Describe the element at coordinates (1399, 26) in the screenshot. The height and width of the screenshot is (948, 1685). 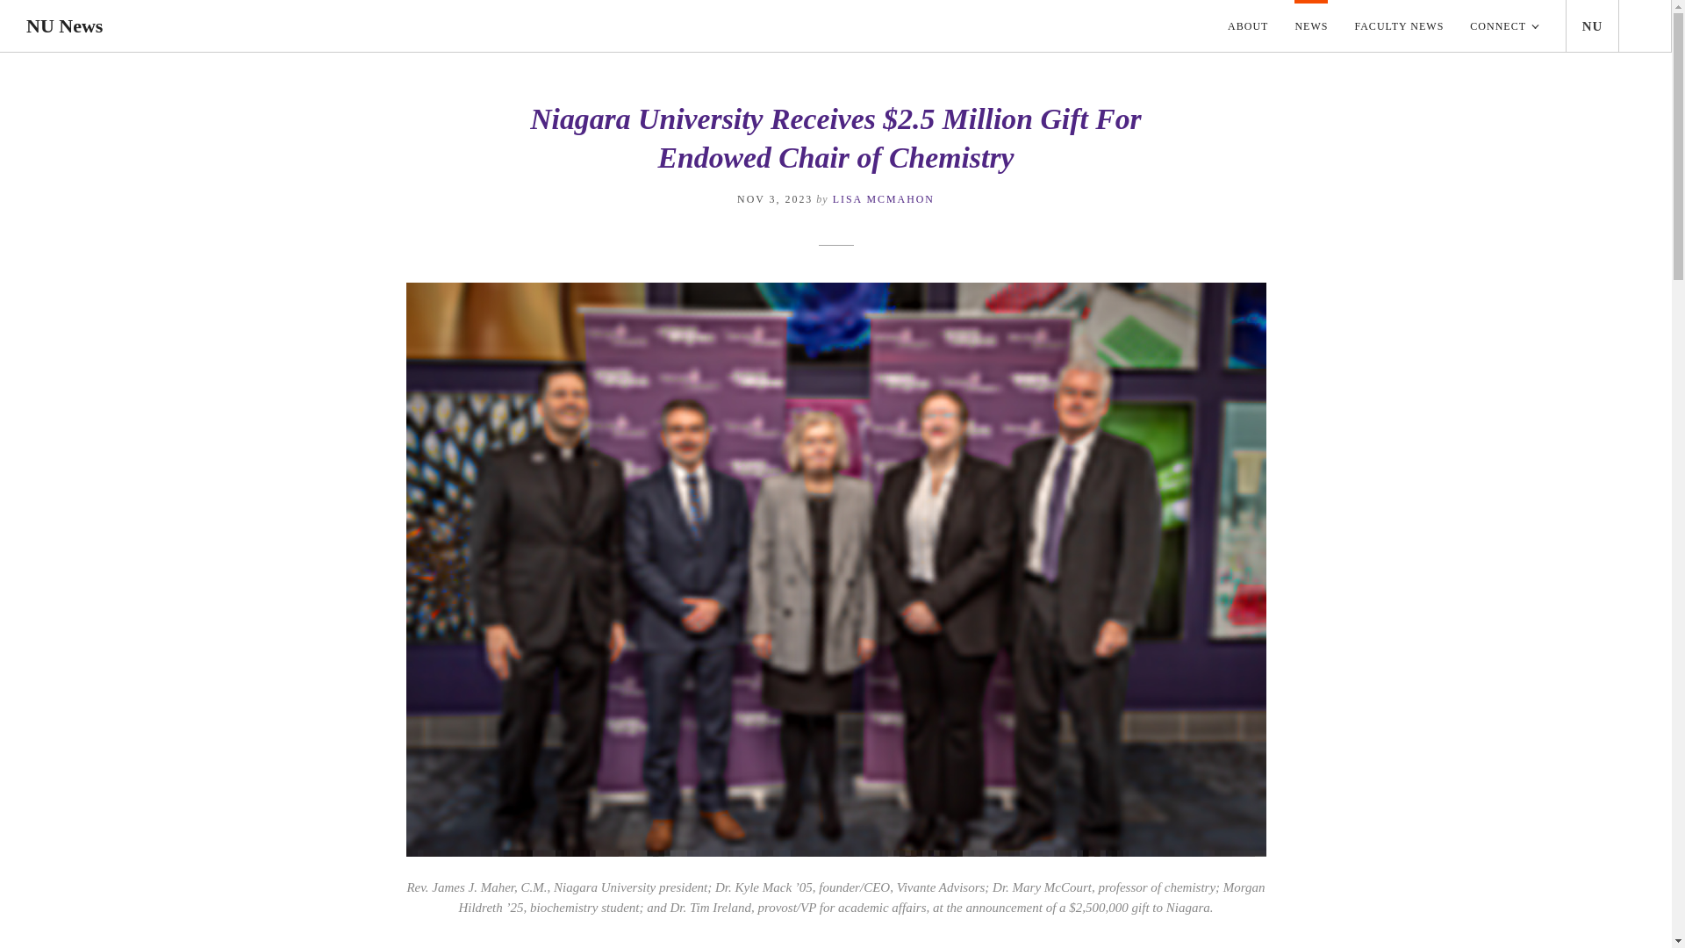
I see `FACULTY NEWS` at that location.